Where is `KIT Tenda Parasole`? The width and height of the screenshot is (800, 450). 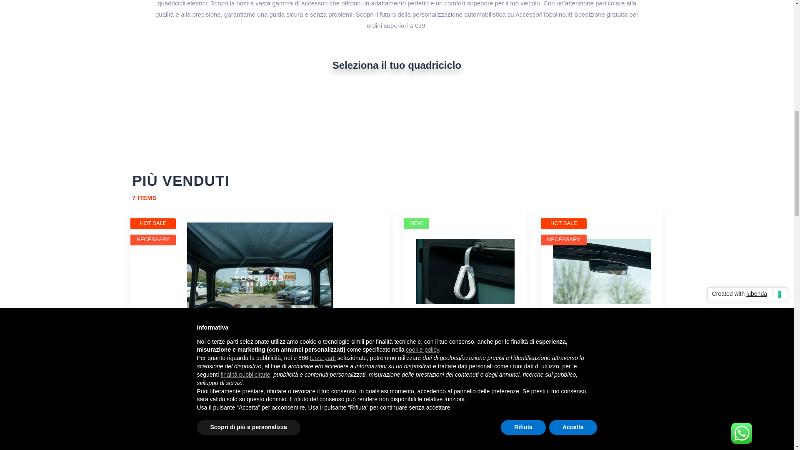
KIT Tenda Parasole is located at coordinates (260, 279).